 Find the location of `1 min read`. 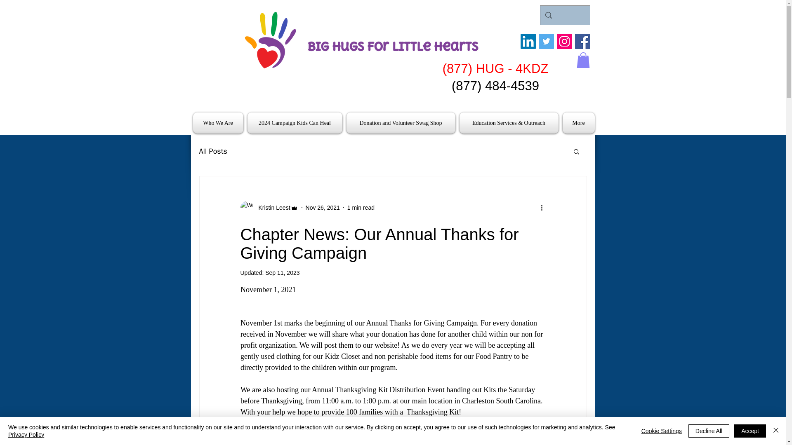

1 min read is located at coordinates (361, 207).